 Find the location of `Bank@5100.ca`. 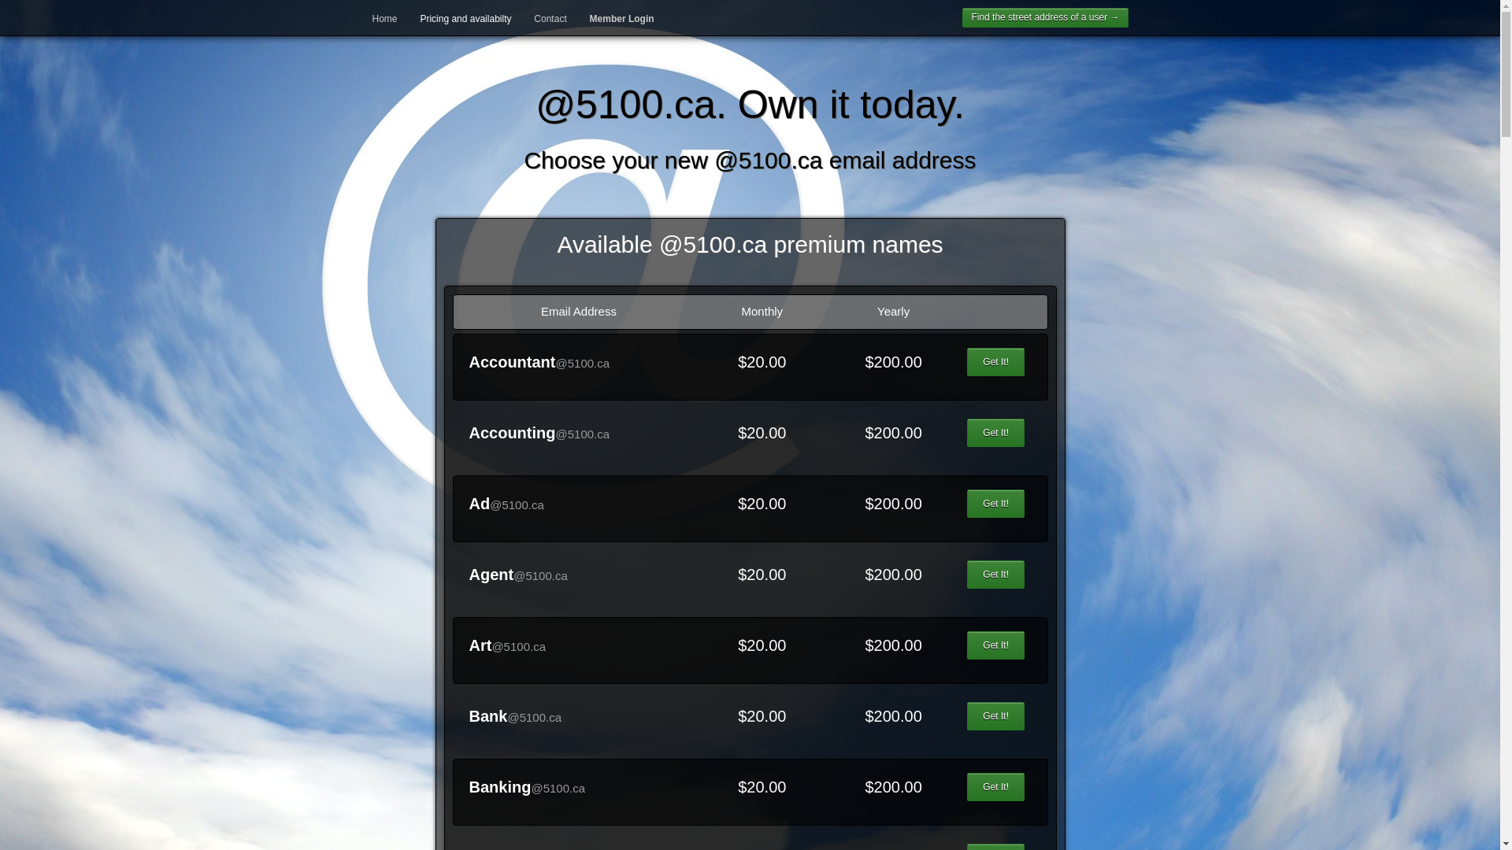

Bank@5100.ca is located at coordinates (516, 716).